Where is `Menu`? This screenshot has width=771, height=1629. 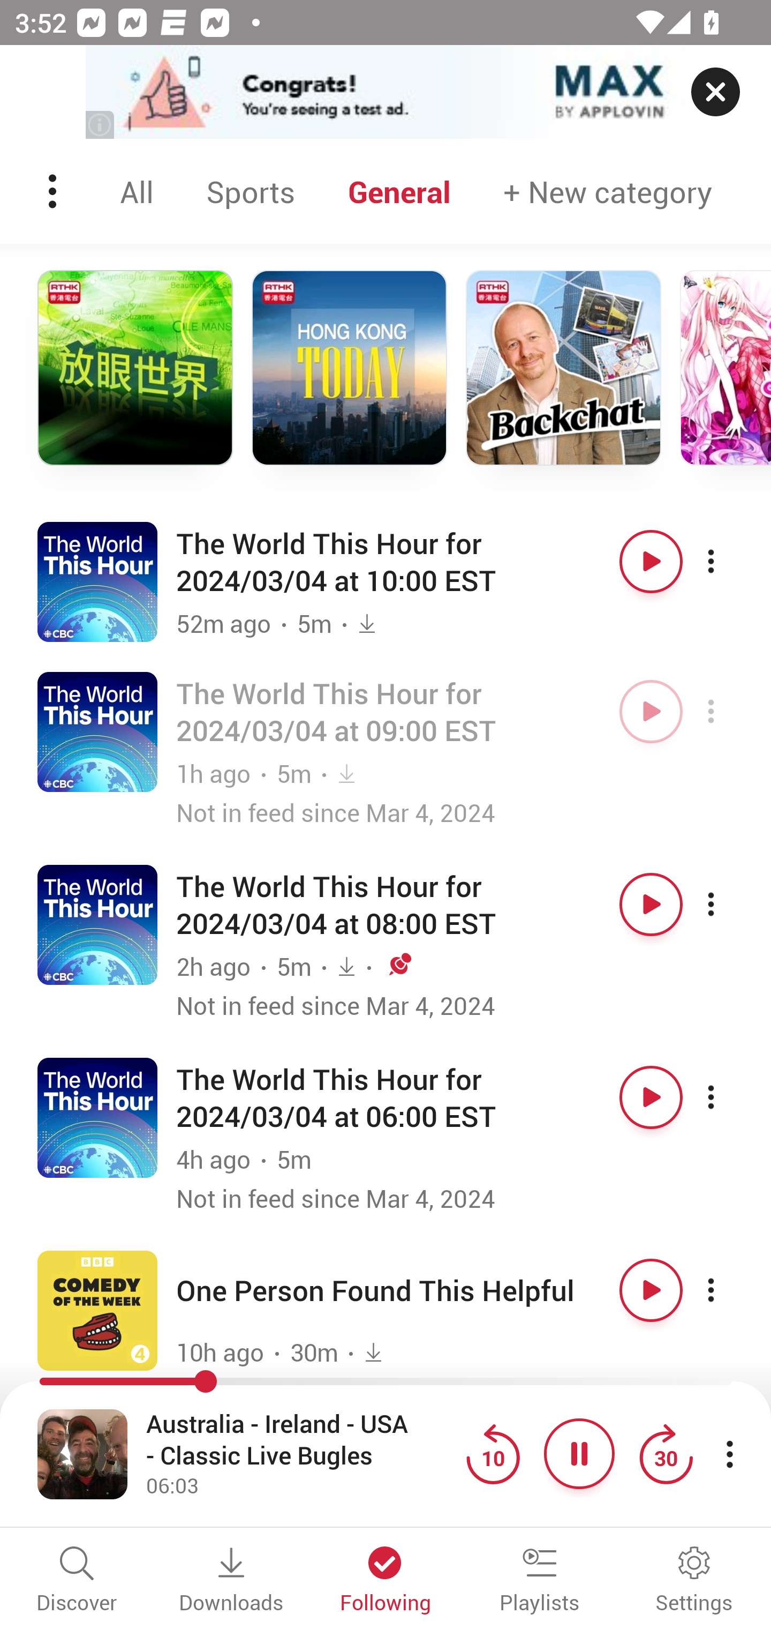
Menu is located at coordinates (54, 191).